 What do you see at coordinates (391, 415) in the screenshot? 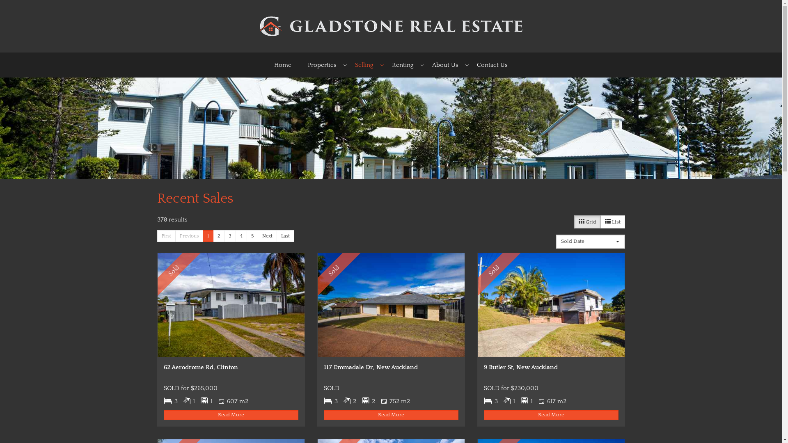
I see `Read More` at bounding box center [391, 415].